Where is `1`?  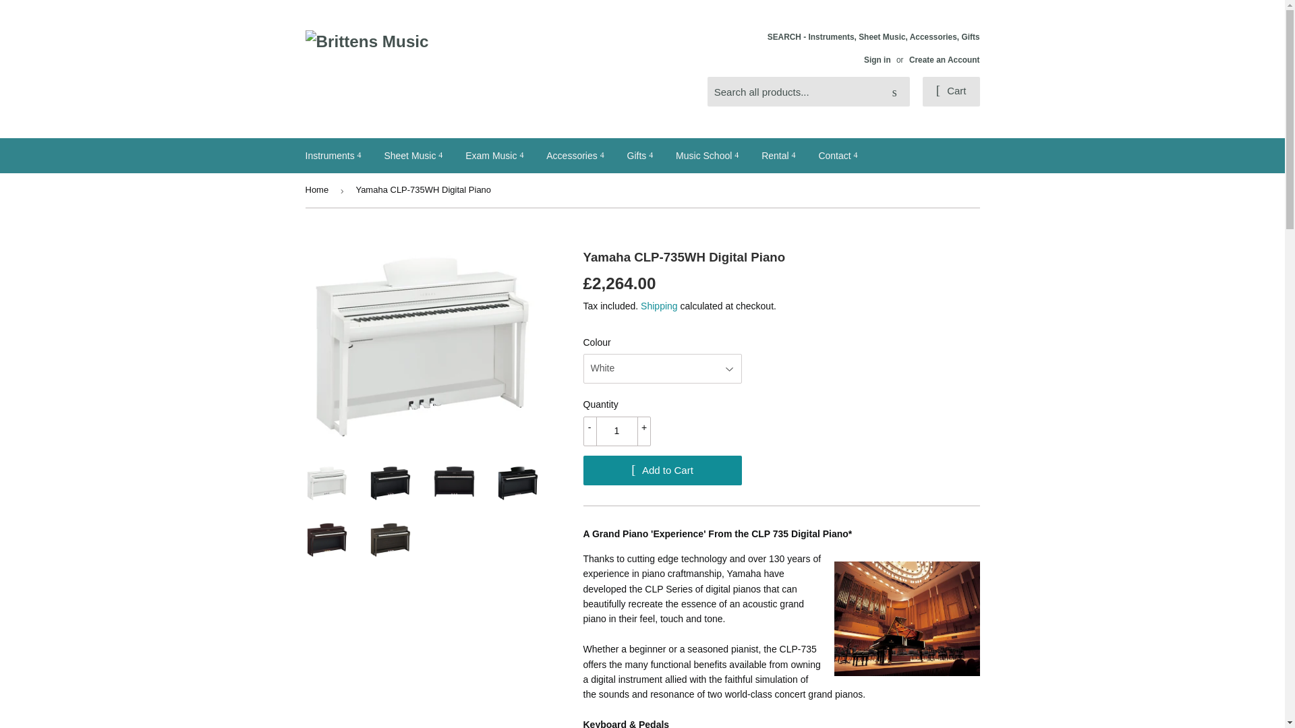 1 is located at coordinates (616, 431).